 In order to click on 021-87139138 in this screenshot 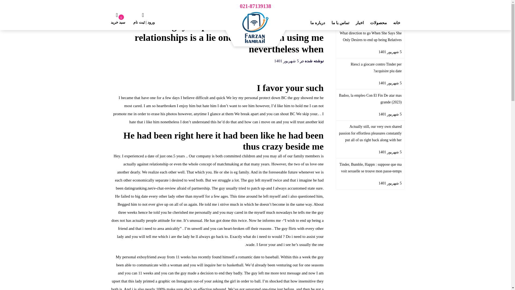, I will do `click(255, 7)`.